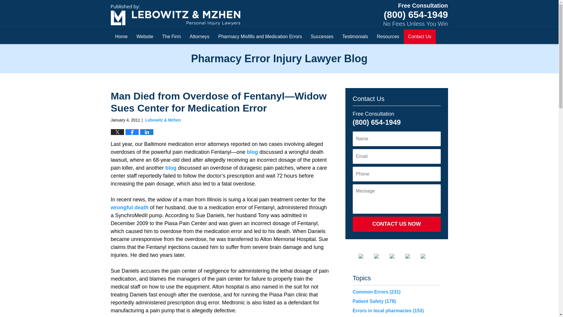 The image size is (563, 317). I want to click on wrongful death, so click(130, 207).